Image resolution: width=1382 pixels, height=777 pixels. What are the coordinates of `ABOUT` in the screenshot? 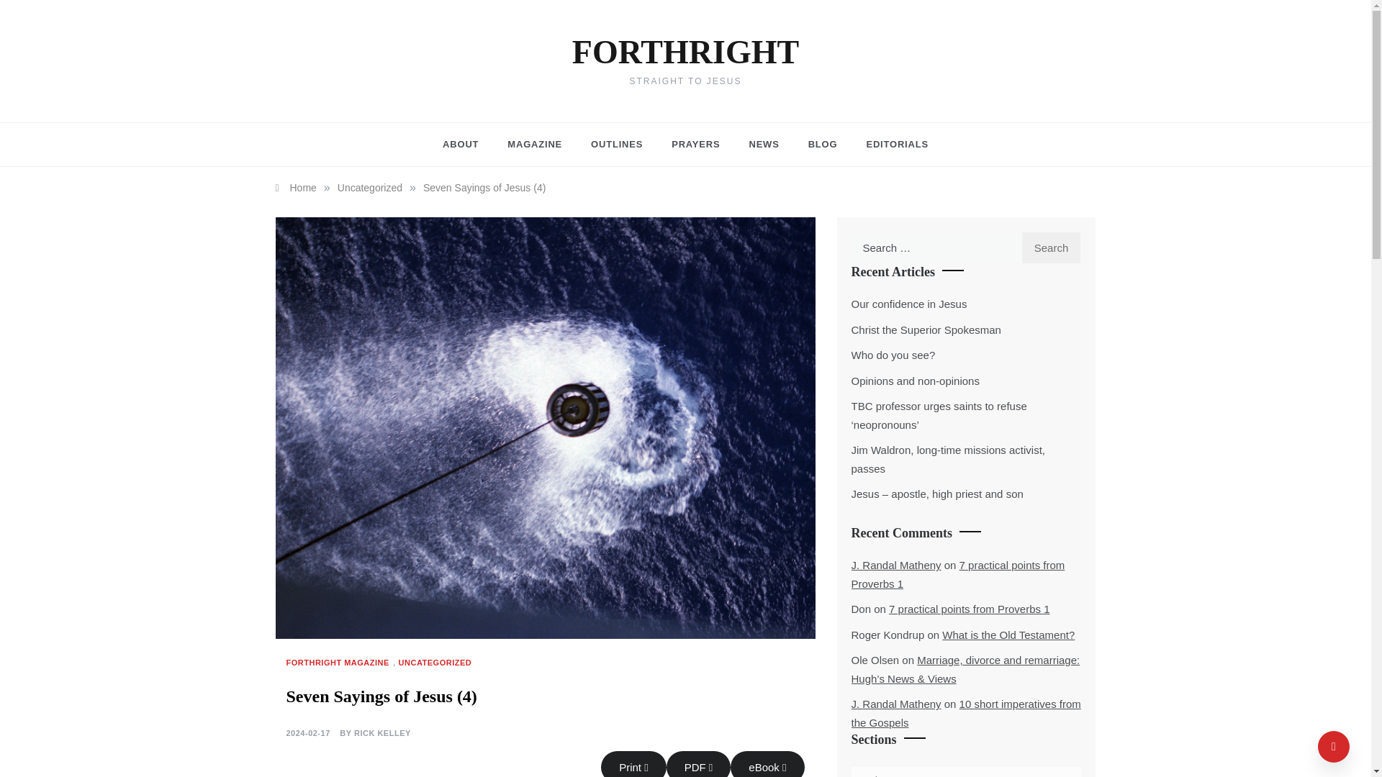 It's located at (468, 144).